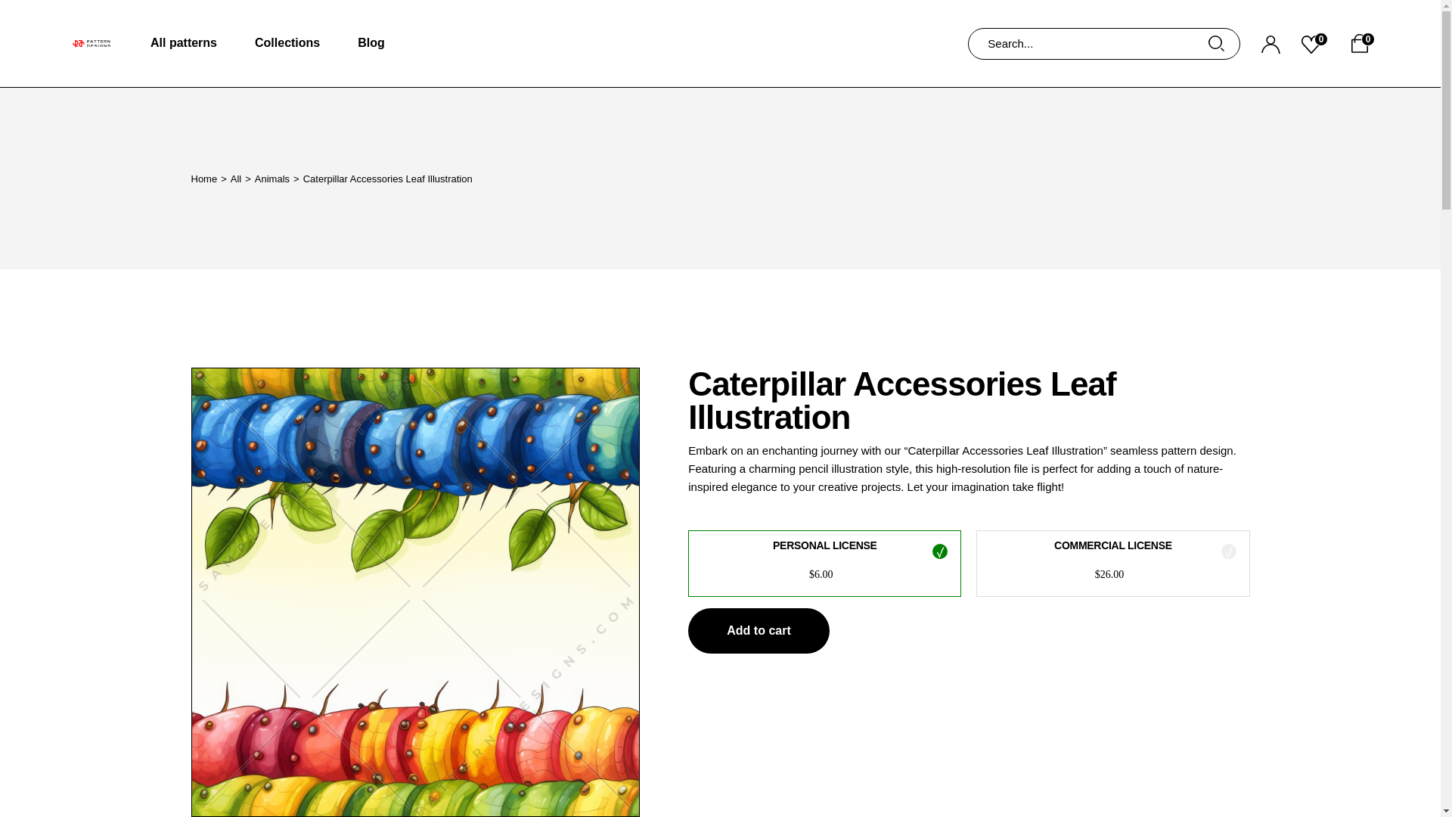 This screenshot has height=817, width=1452. I want to click on All patterns, so click(183, 43).